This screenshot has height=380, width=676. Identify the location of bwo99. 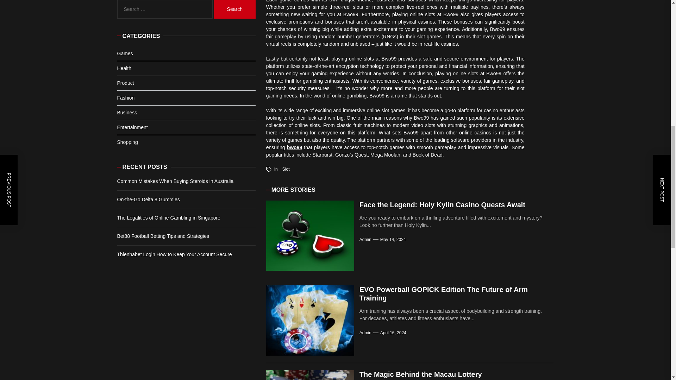
(294, 147).